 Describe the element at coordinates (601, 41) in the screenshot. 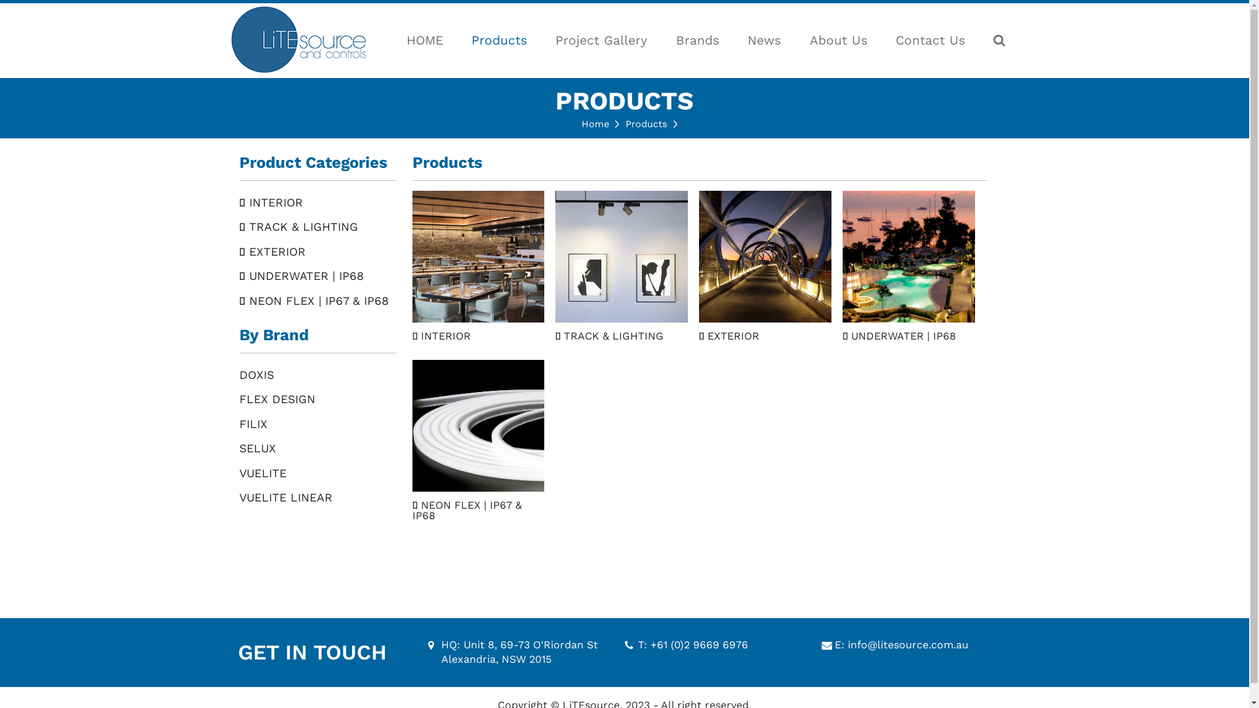

I see `Project Gallery` at that location.